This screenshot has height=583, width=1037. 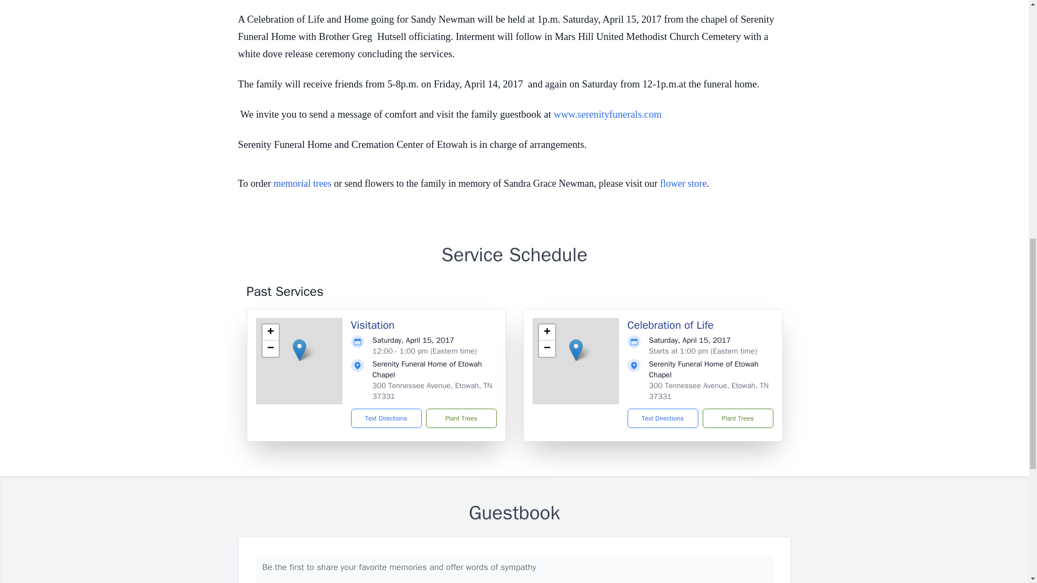 What do you see at coordinates (547, 332) in the screenshot?
I see `Zoom in` at bounding box center [547, 332].